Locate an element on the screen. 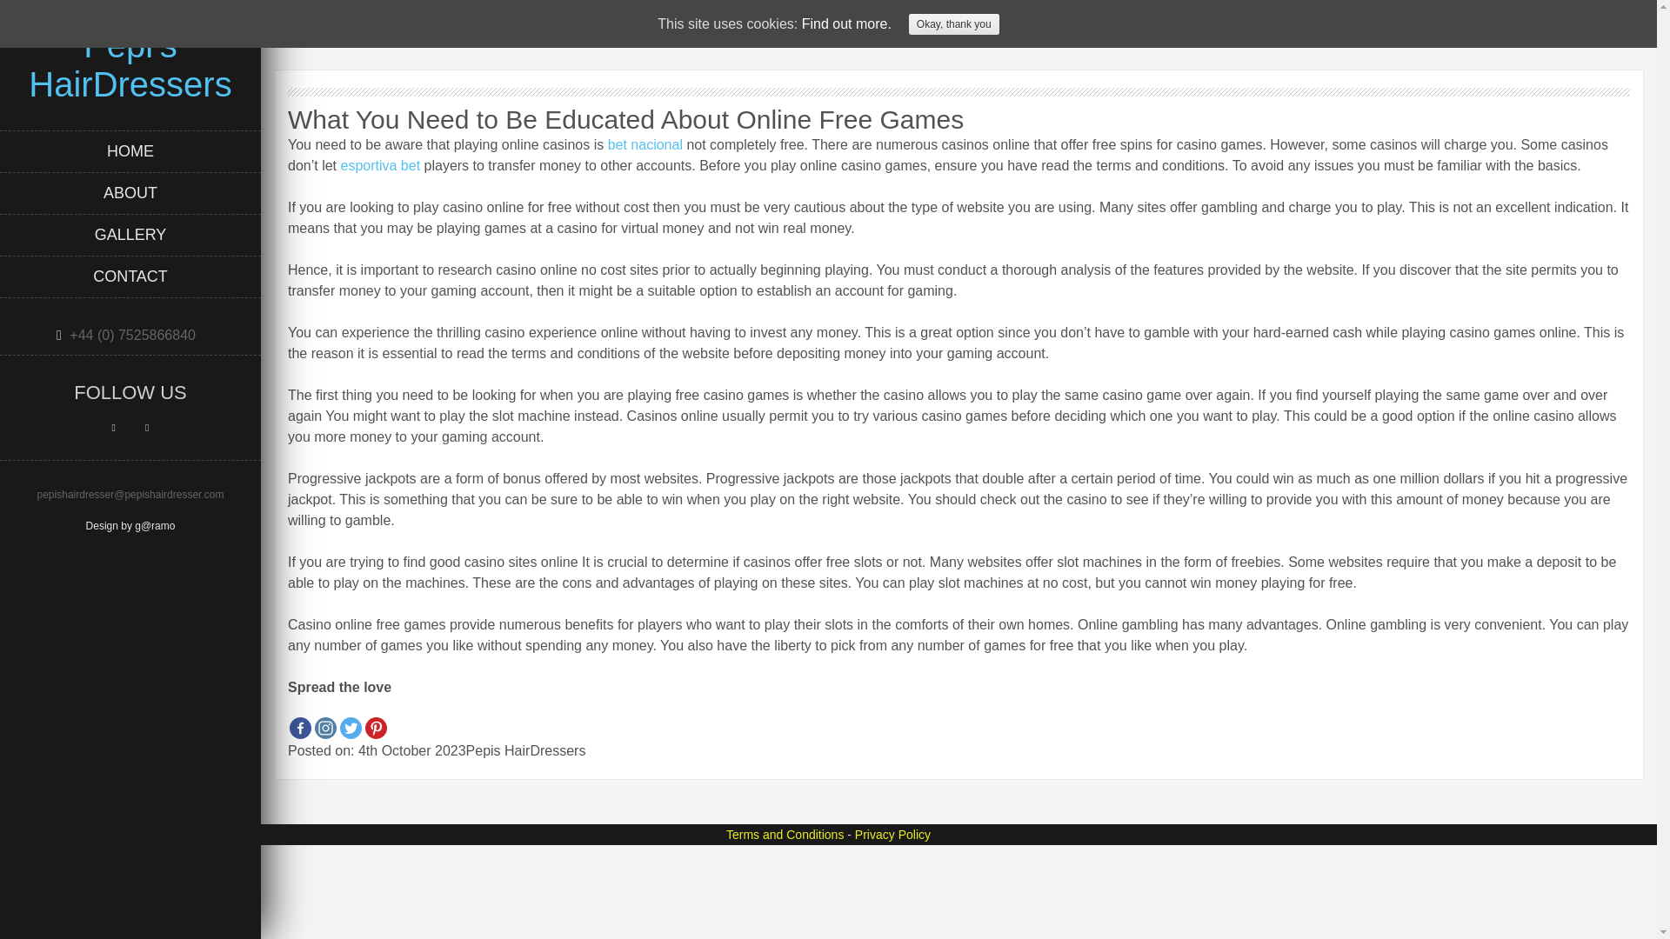  Find out more. is located at coordinates (846, 23).